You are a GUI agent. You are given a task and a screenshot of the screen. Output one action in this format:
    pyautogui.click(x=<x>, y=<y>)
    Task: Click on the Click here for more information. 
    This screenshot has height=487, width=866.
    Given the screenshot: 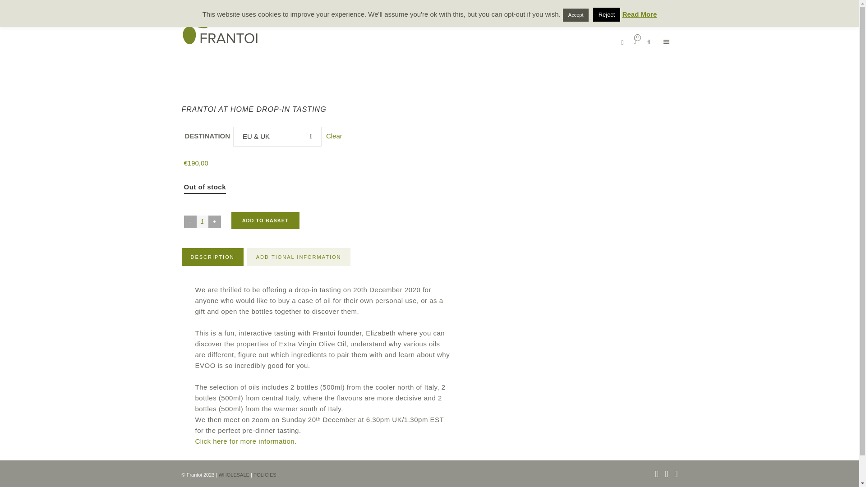 What is the action you would take?
    pyautogui.click(x=247, y=441)
    